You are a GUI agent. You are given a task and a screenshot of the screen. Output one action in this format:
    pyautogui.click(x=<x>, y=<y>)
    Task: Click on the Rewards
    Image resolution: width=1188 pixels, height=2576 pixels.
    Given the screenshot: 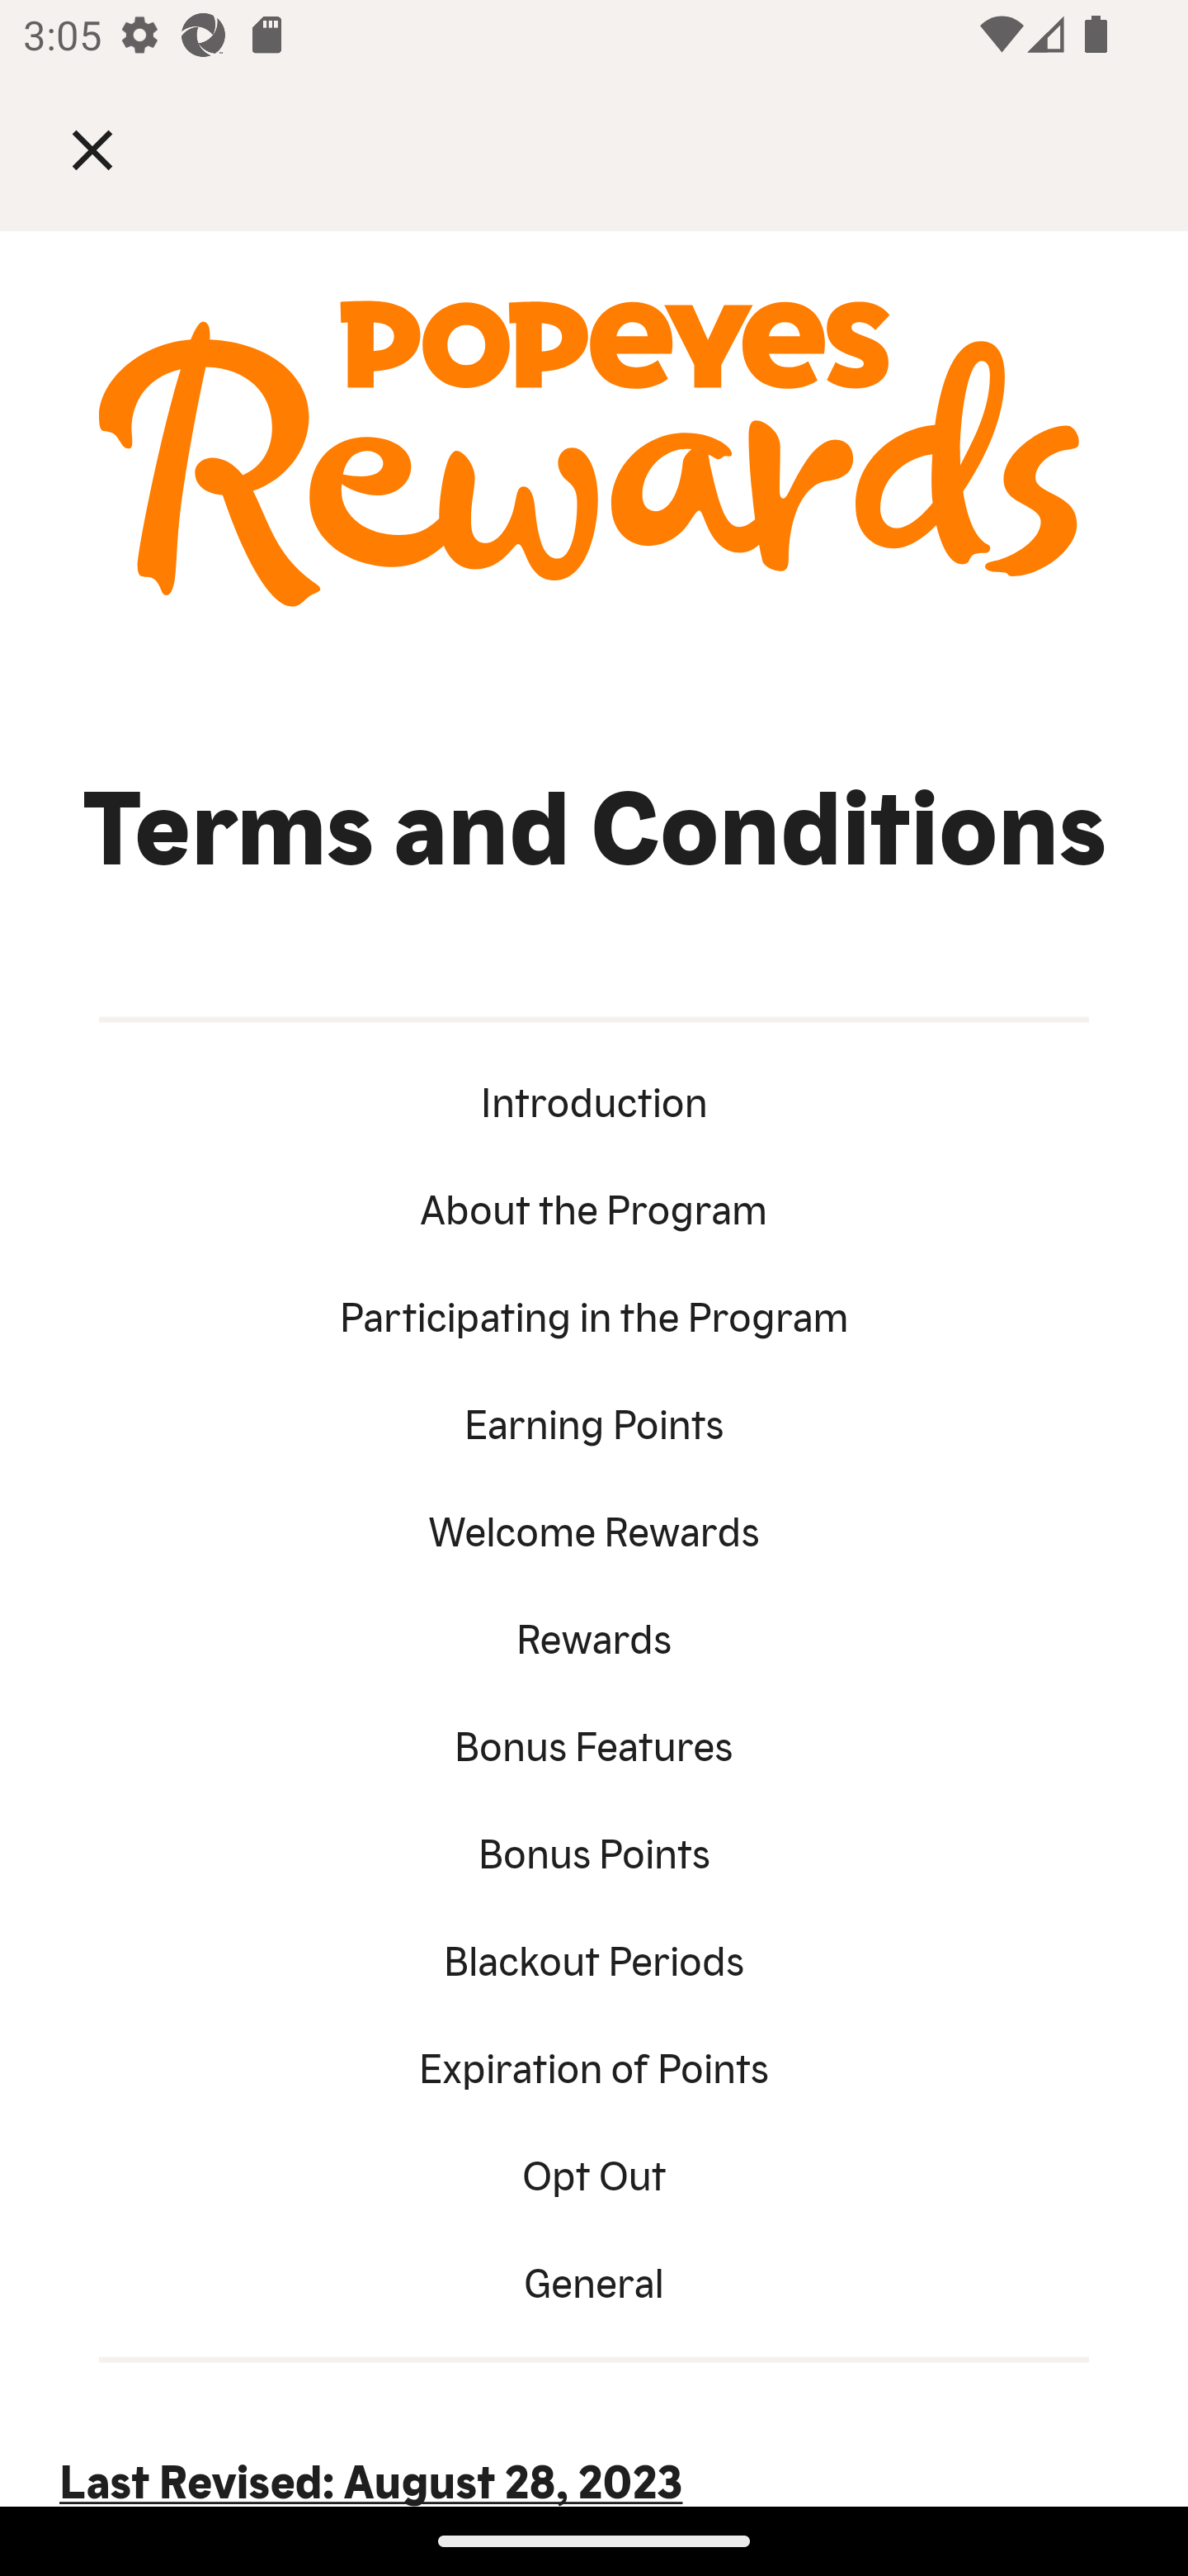 What is the action you would take?
    pyautogui.click(x=594, y=1635)
    